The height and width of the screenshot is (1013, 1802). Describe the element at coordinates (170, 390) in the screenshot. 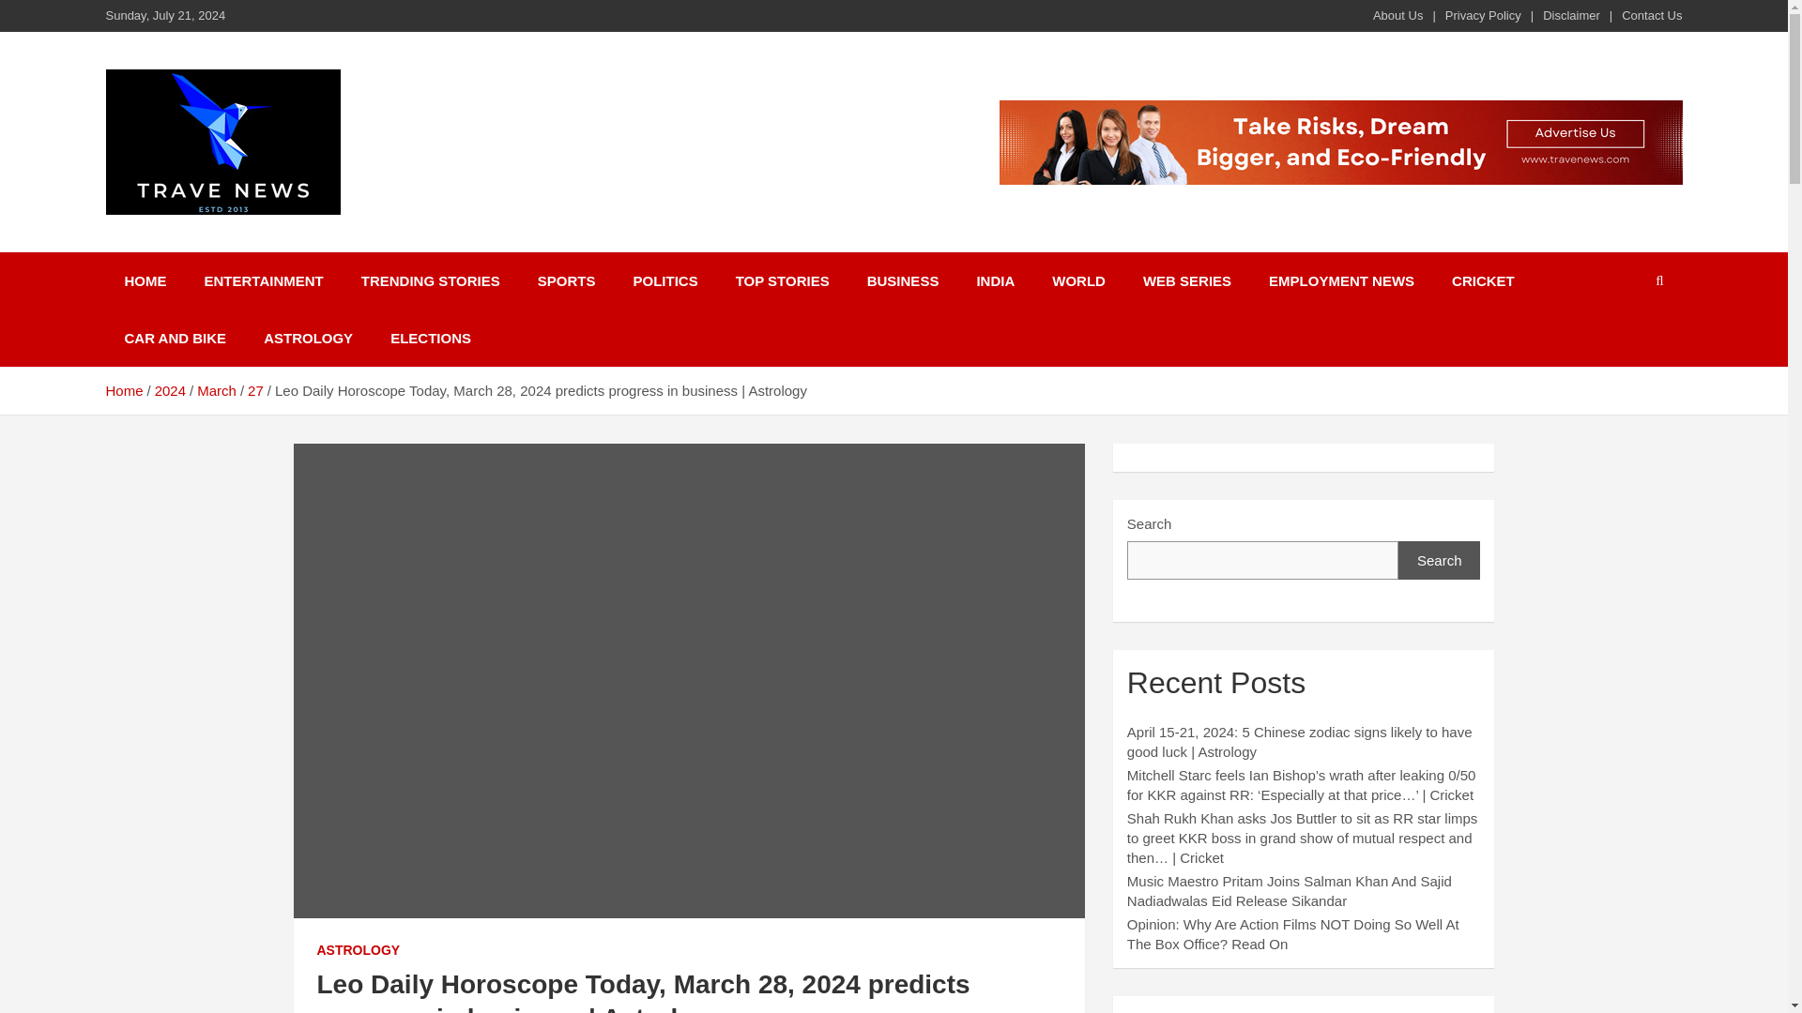

I see `2024` at that location.